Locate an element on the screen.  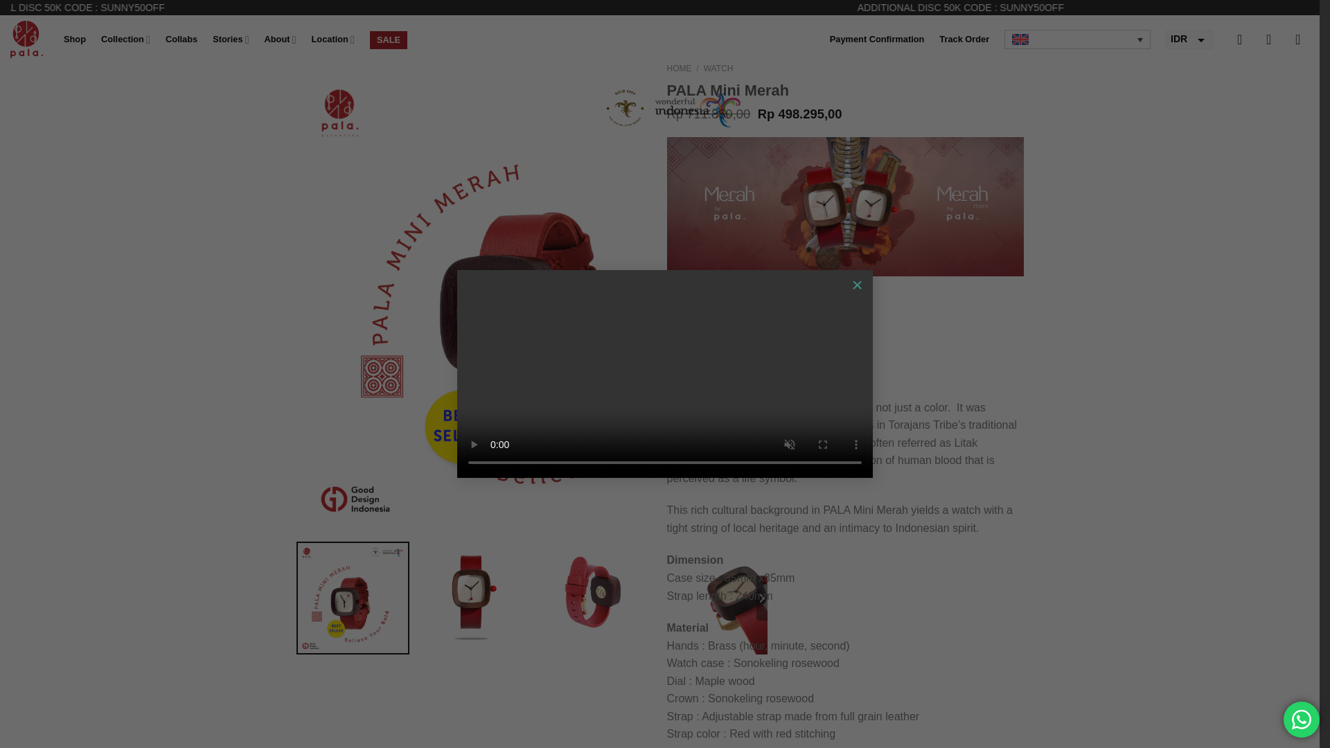
Collection is located at coordinates (125, 39).